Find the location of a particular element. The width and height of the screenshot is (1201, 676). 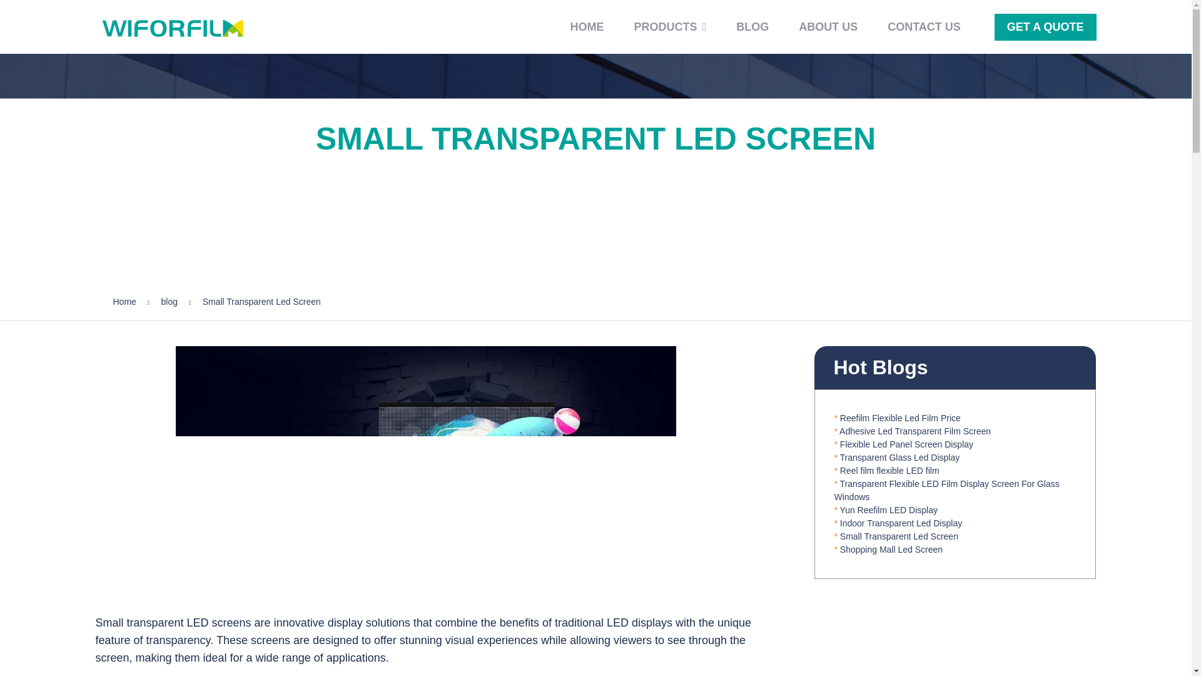

CONTACT US is located at coordinates (924, 26).